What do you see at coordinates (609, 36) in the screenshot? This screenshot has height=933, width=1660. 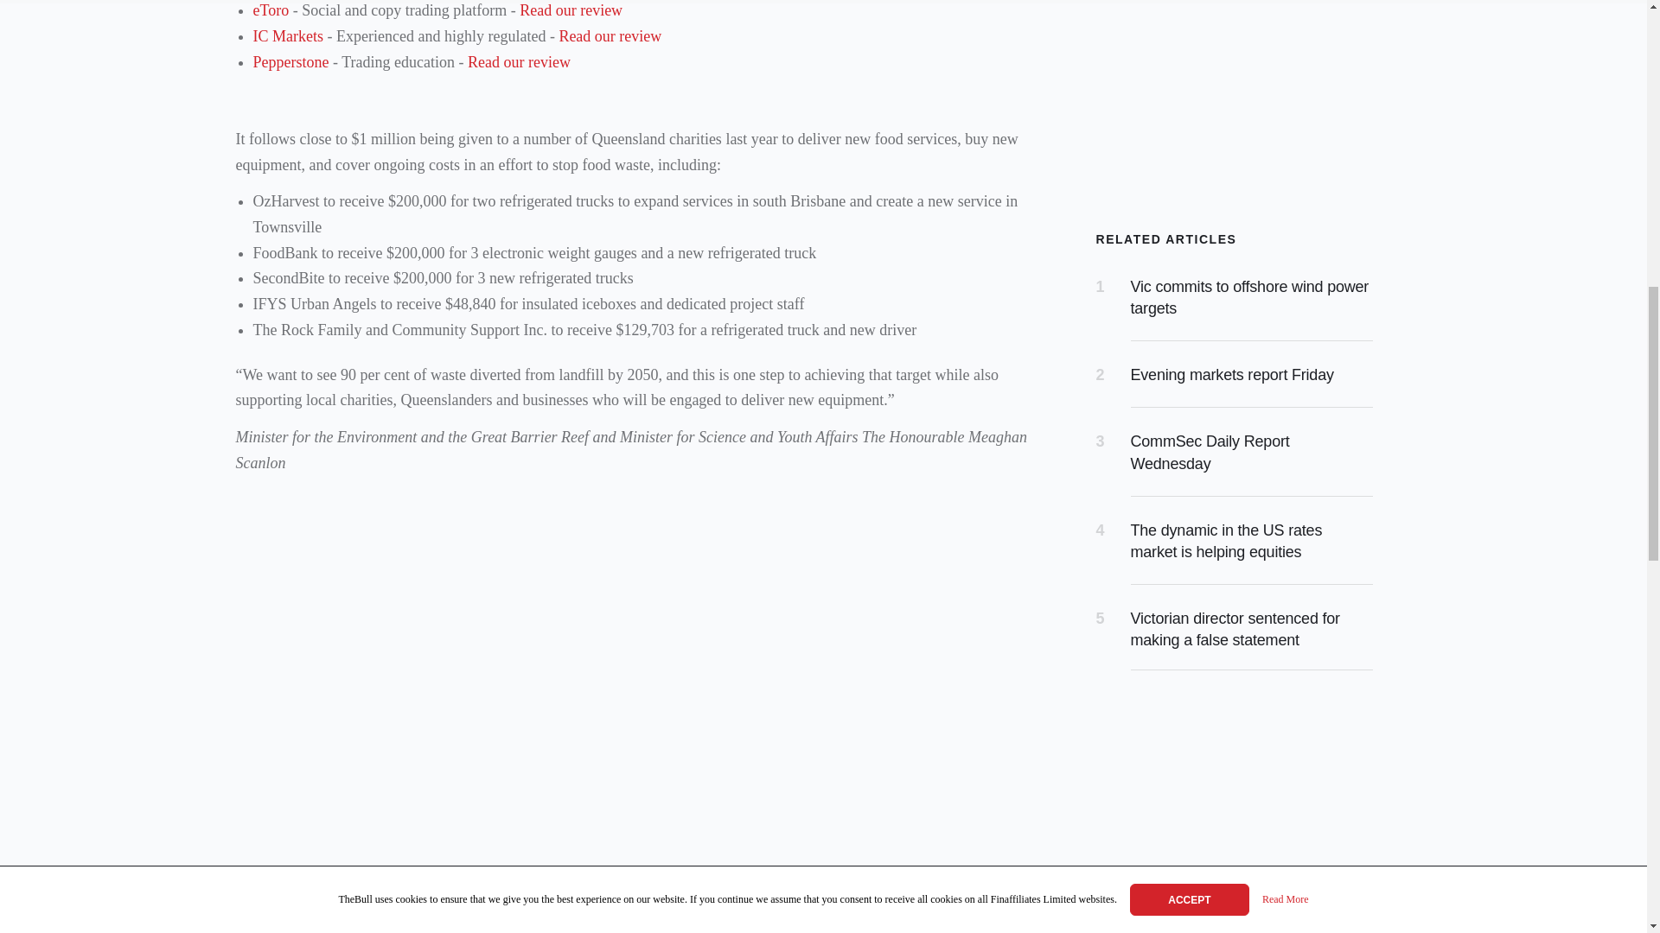 I see `Read our review` at bounding box center [609, 36].